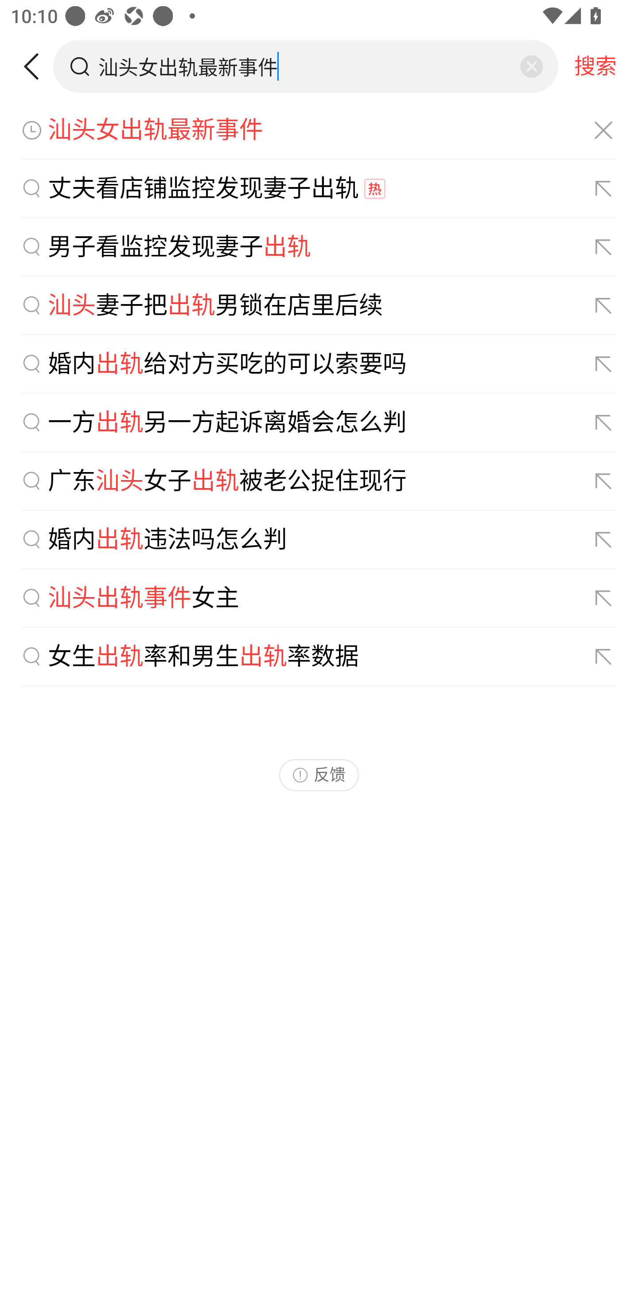 This screenshot has height=1312, width=638. I want to click on 婚内出轨给对方买吃的可以索要吗 填充搜索词婚内出轨给对方买吃的可以索要吗至搜索框, so click(319, 364).